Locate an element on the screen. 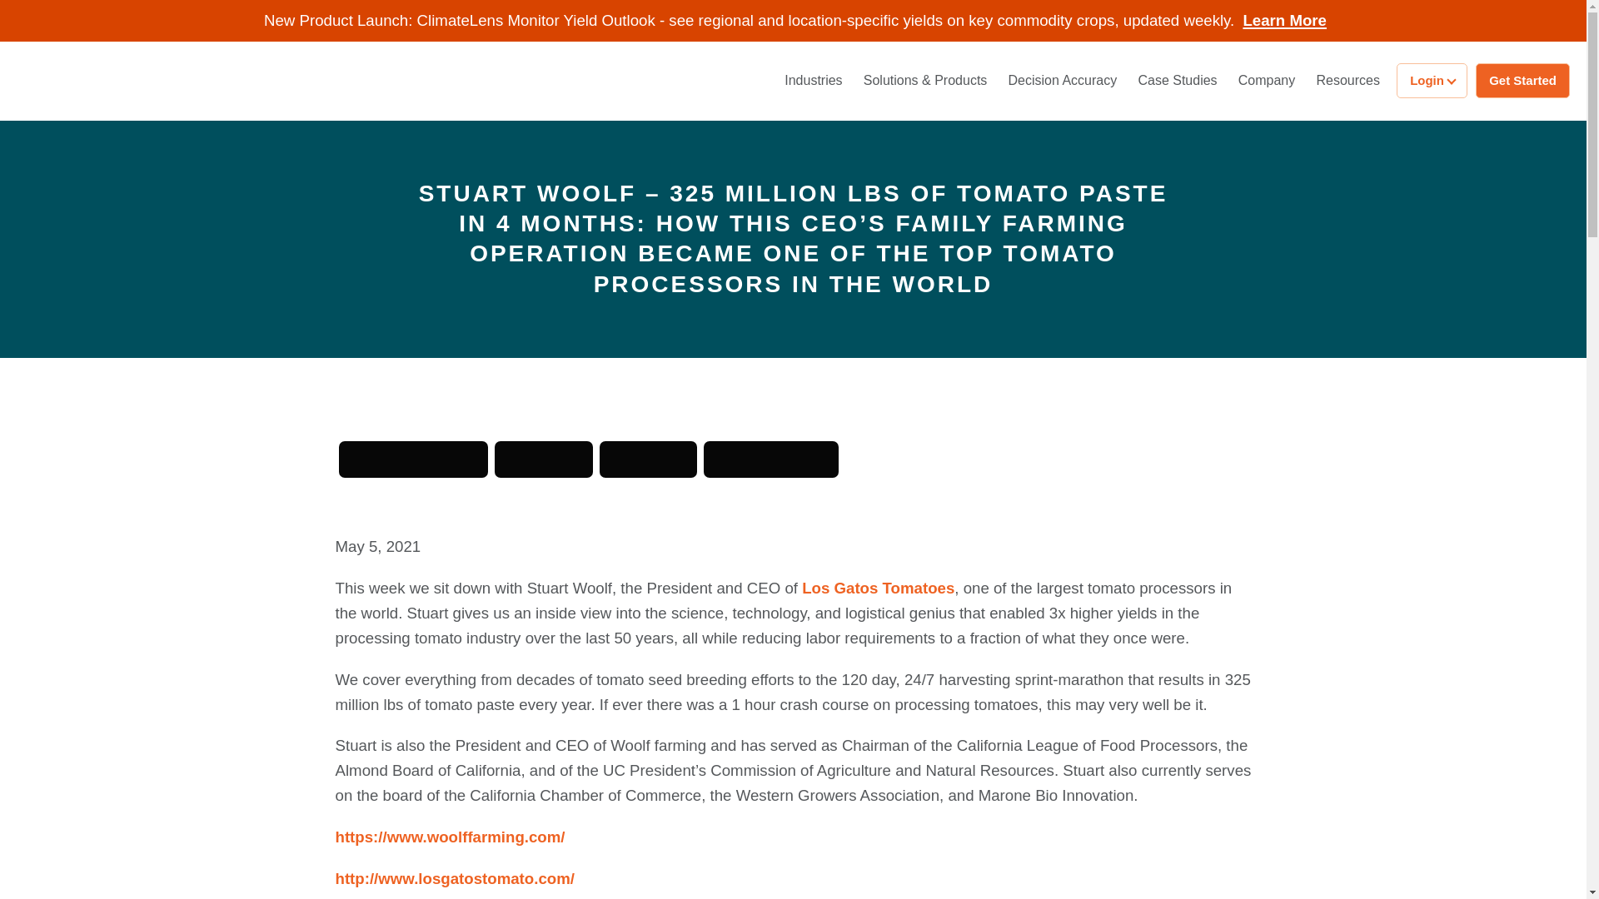 This screenshot has height=899, width=1599. Skip to main content is located at coordinates (74, 8).